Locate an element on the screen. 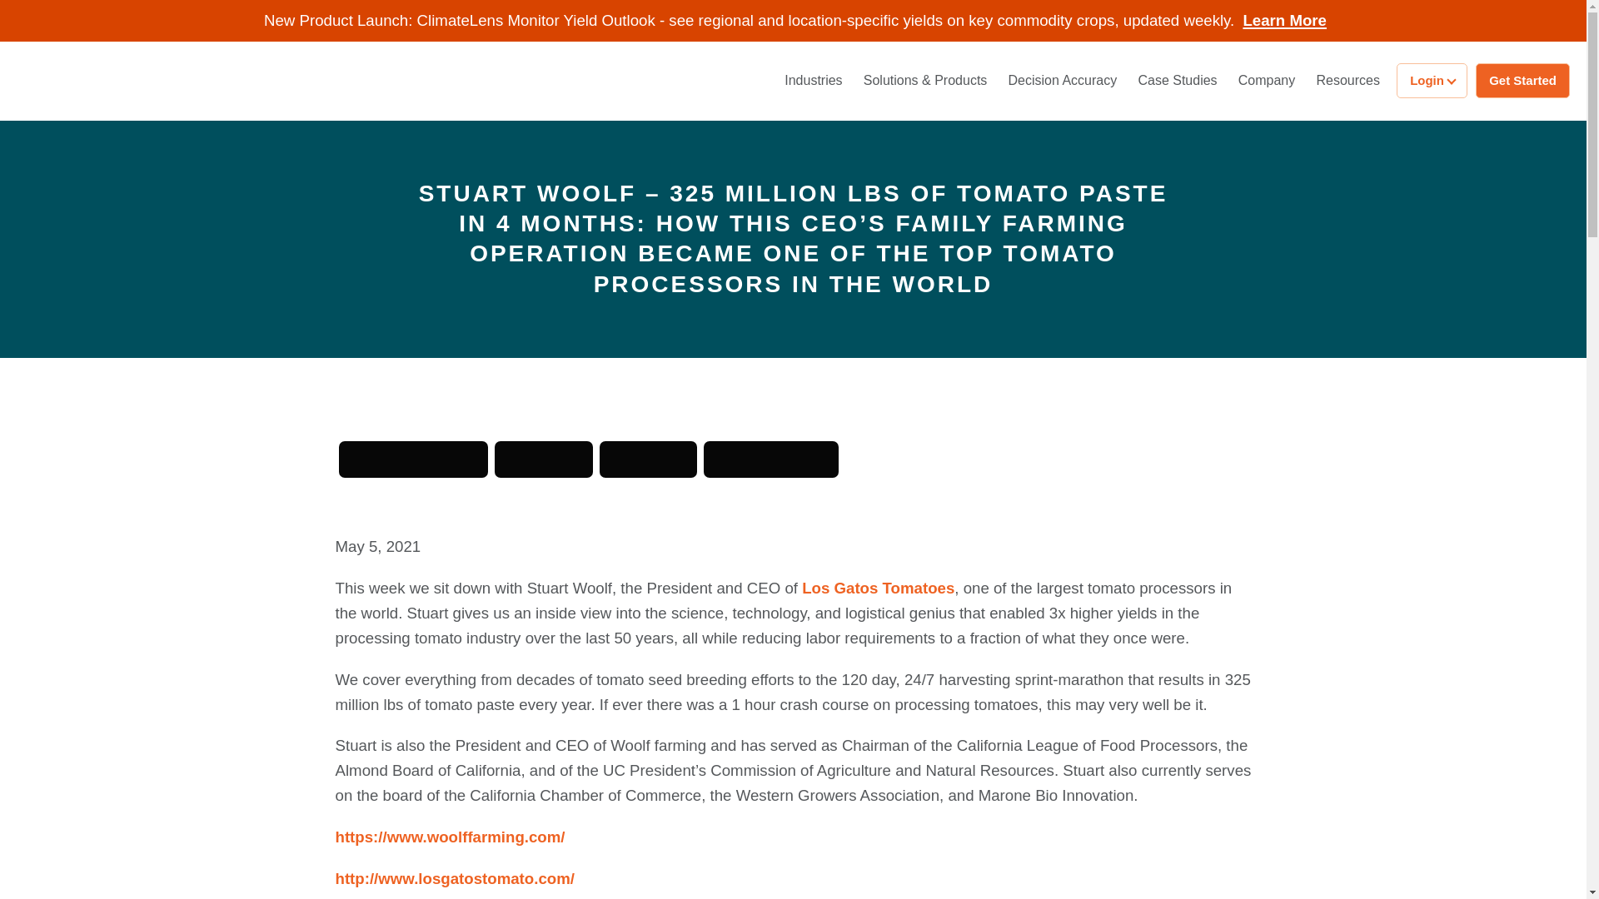 This screenshot has height=899, width=1599. Skip to main content is located at coordinates (74, 8).